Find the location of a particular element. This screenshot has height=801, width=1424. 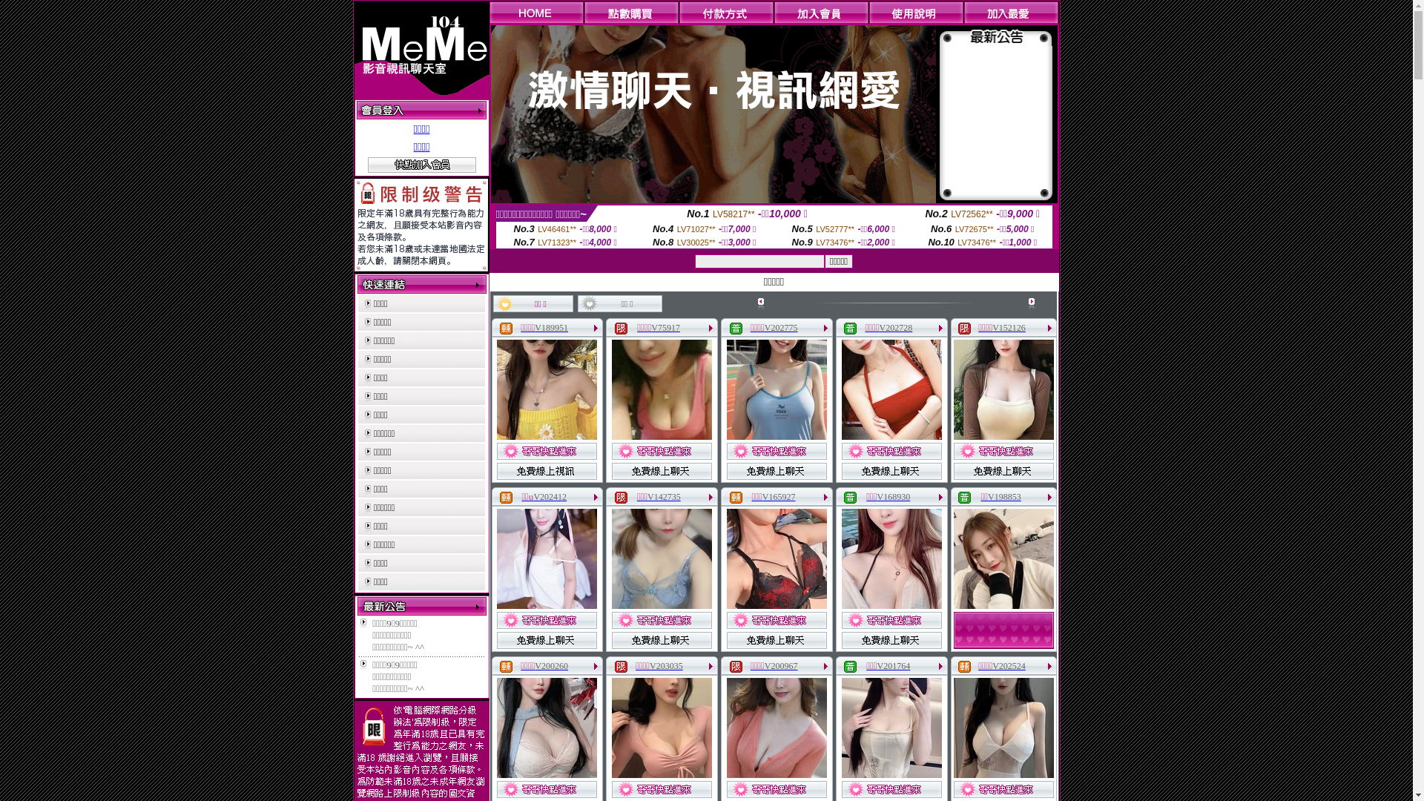

V202412 is located at coordinates (550, 497).